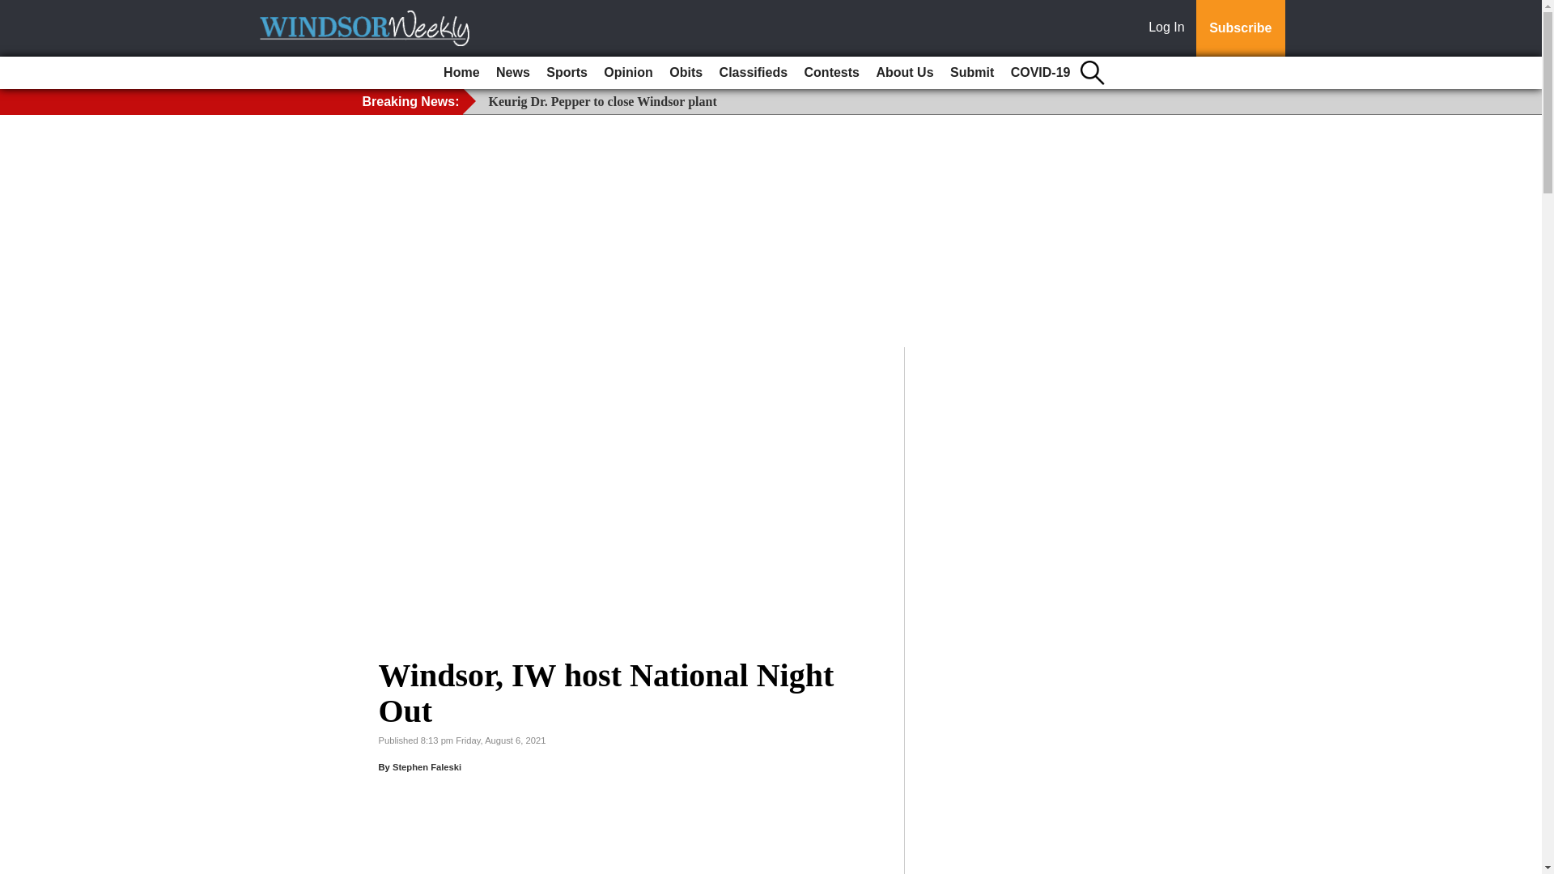  What do you see at coordinates (754, 73) in the screenshot?
I see `Classifieds` at bounding box center [754, 73].